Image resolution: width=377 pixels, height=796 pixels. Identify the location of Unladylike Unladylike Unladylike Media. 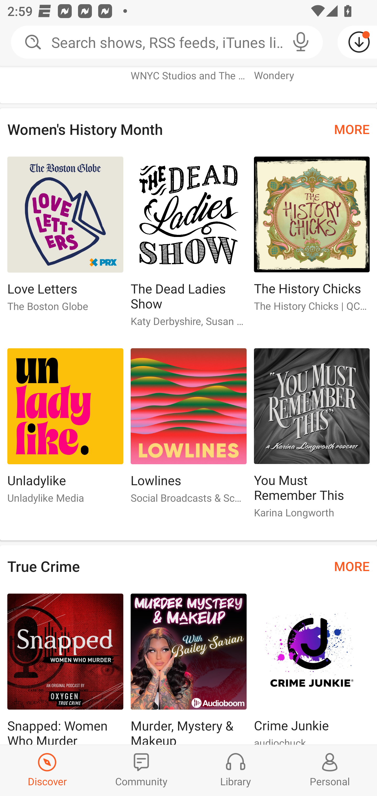
(65, 430).